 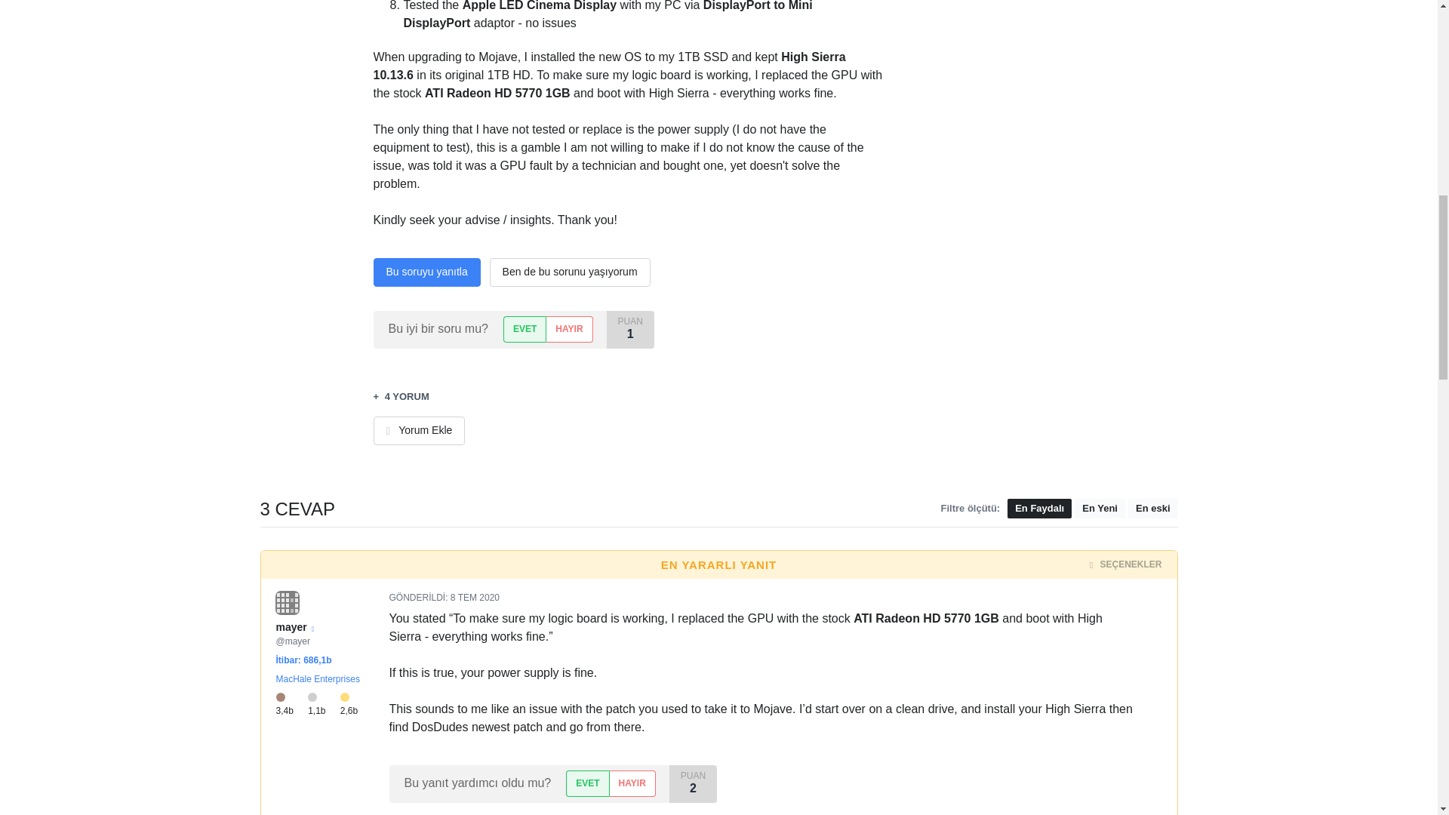 What do you see at coordinates (475, 598) in the screenshot?
I see `Wed, 08 Jul 2020 11:18:35 -0700` at bounding box center [475, 598].